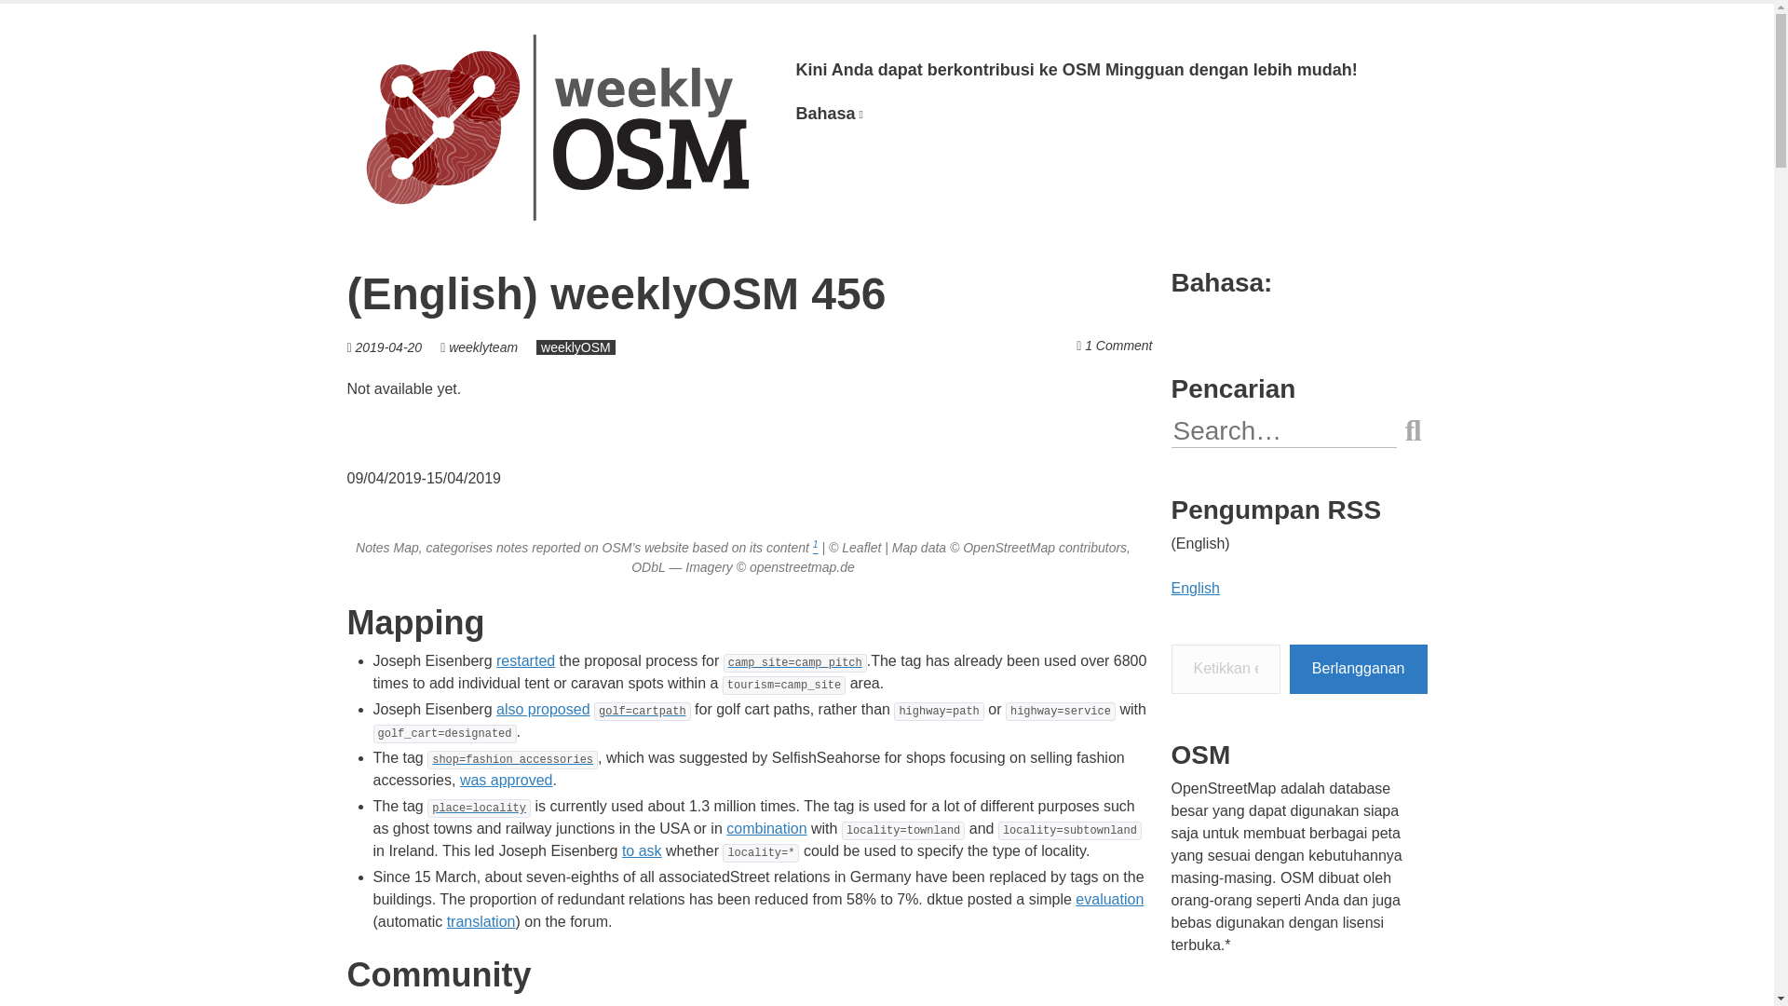 The width and height of the screenshot is (1788, 1006). I want to click on Bahasa Indonesia, so click(829, 114).